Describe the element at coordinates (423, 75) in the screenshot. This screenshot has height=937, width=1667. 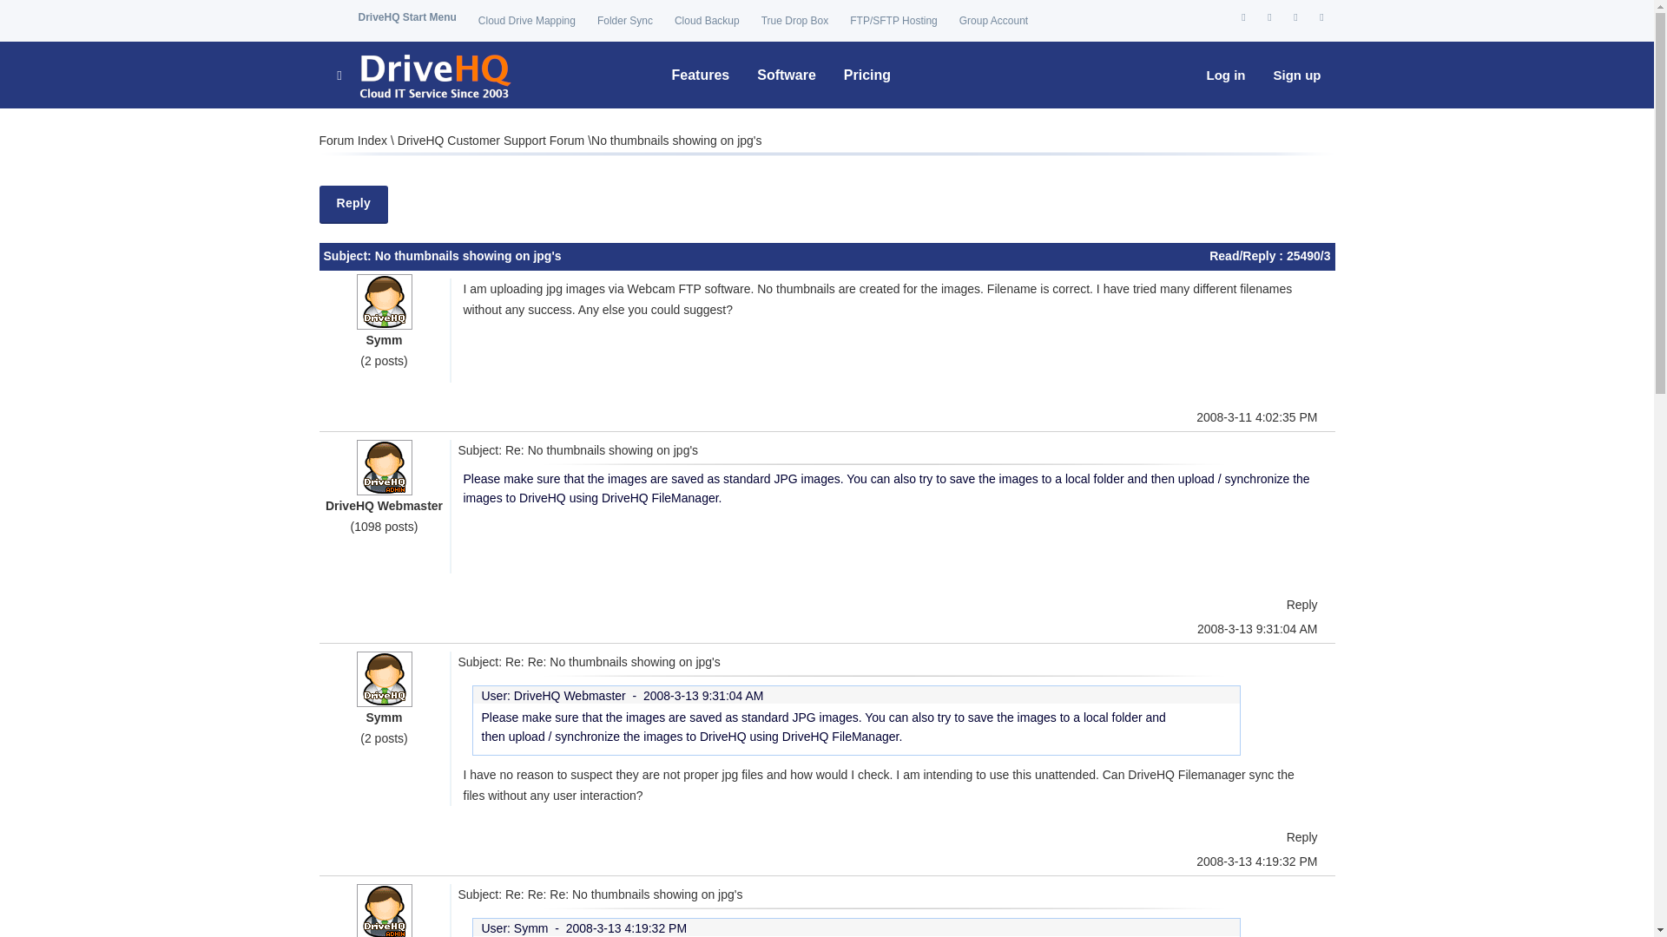
I see `DriveHQ Cloud IT Service Home` at that location.